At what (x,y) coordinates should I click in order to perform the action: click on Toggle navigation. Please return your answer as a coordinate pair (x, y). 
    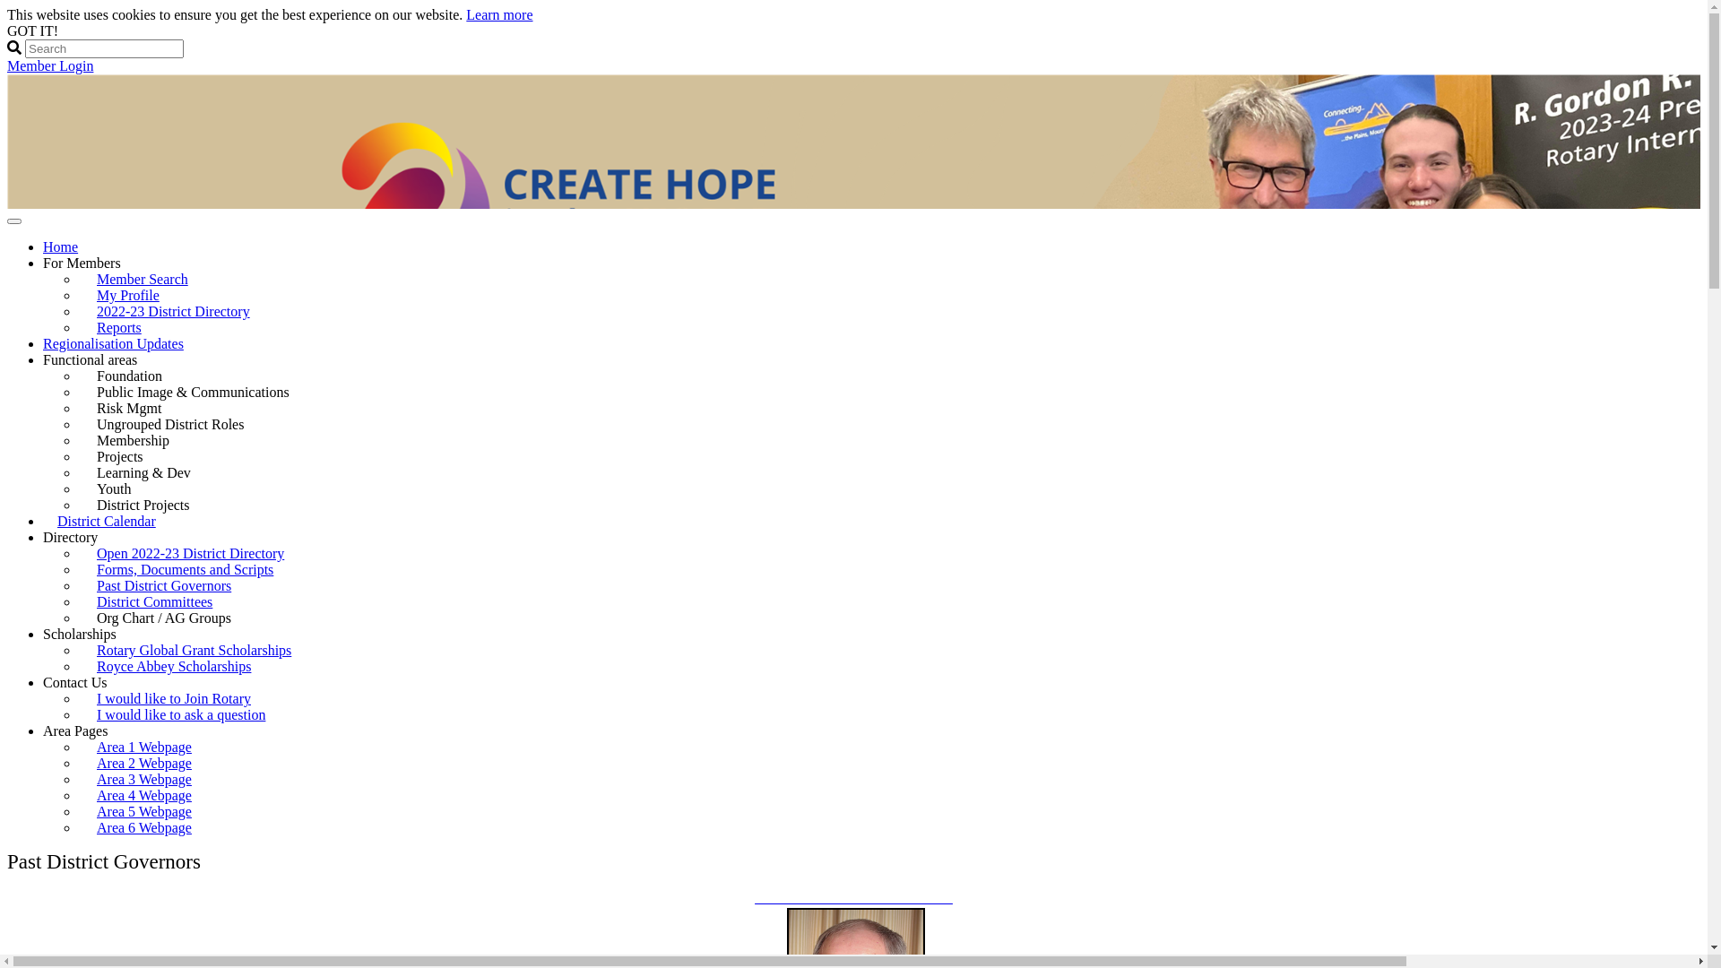
    Looking at the image, I should click on (14, 221).